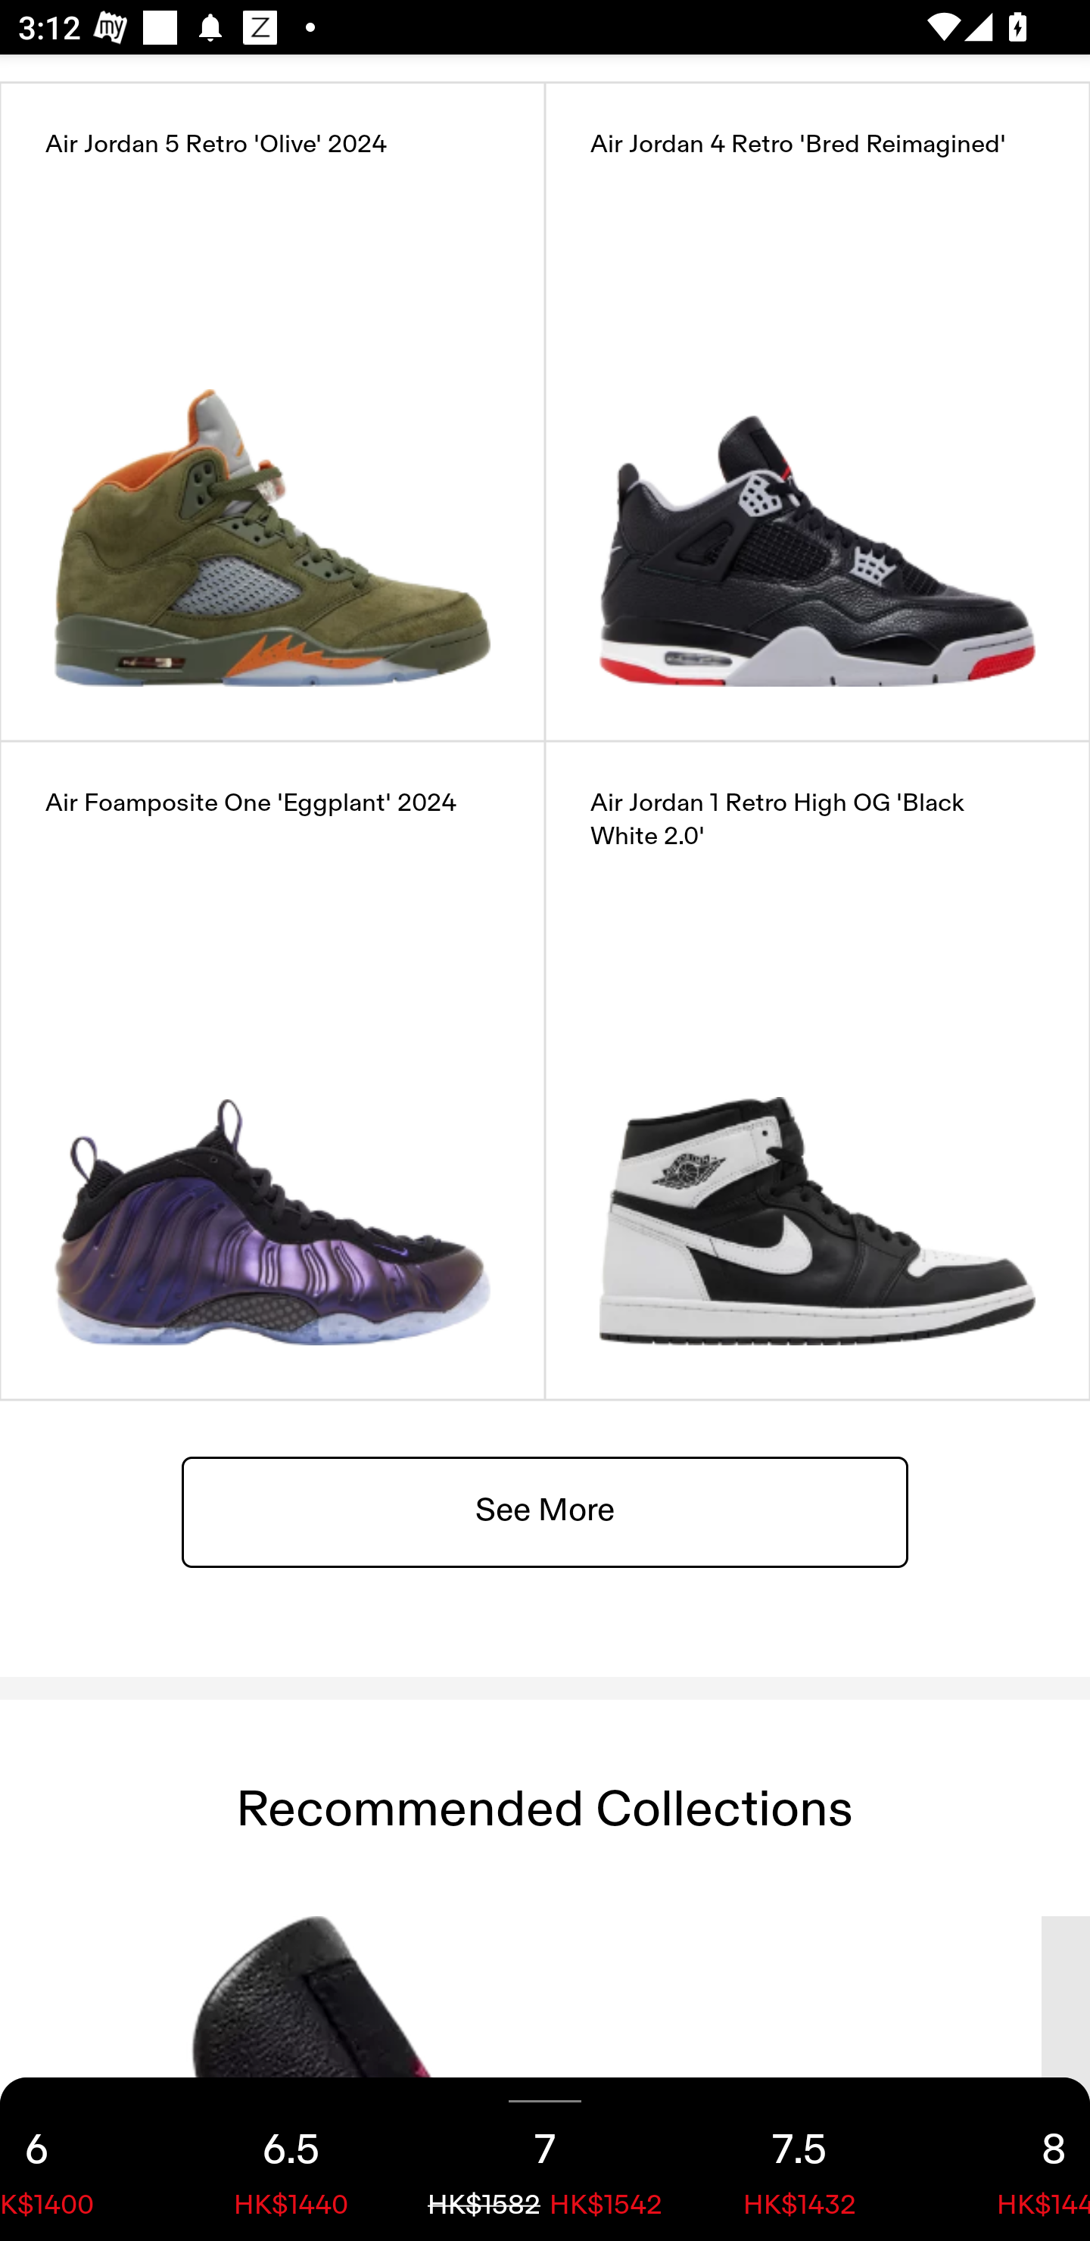  I want to click on Air Foamposite One 'Eggplant' 2024, so click(272, 1071).